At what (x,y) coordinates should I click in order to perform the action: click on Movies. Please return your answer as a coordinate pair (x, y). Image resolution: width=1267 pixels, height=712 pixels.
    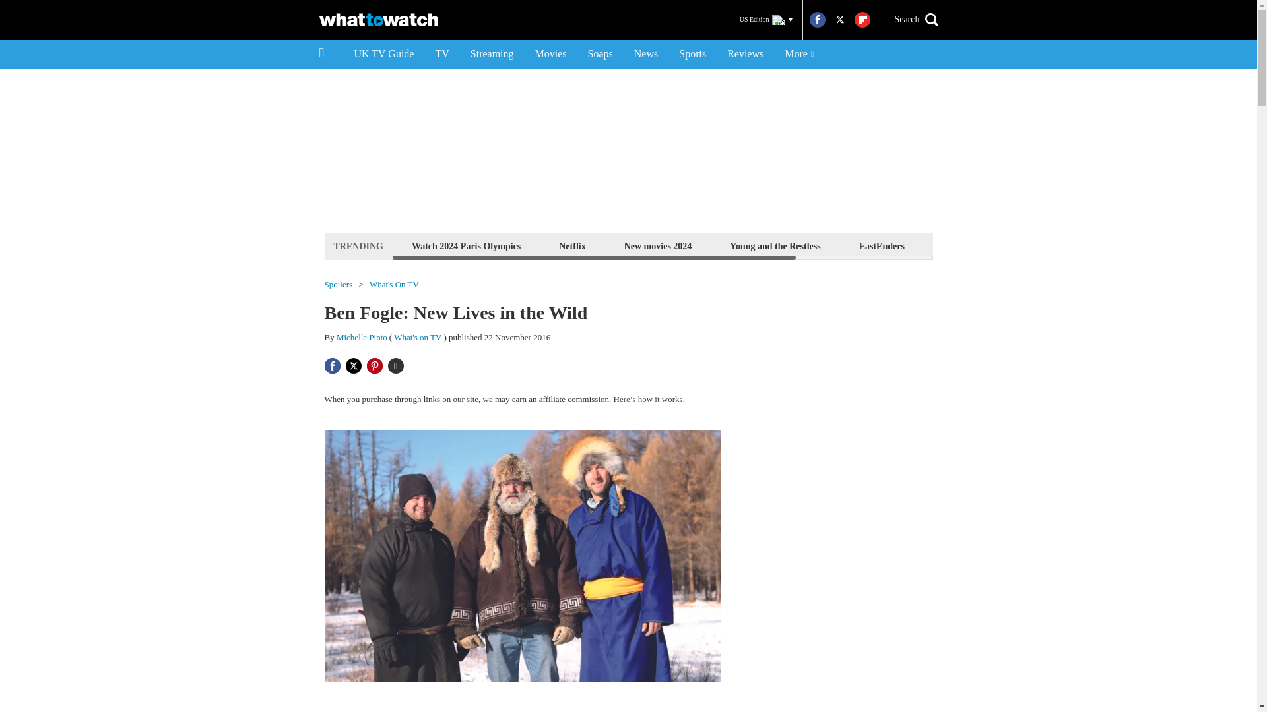
    Looking at the image, I should click on (550, 54).